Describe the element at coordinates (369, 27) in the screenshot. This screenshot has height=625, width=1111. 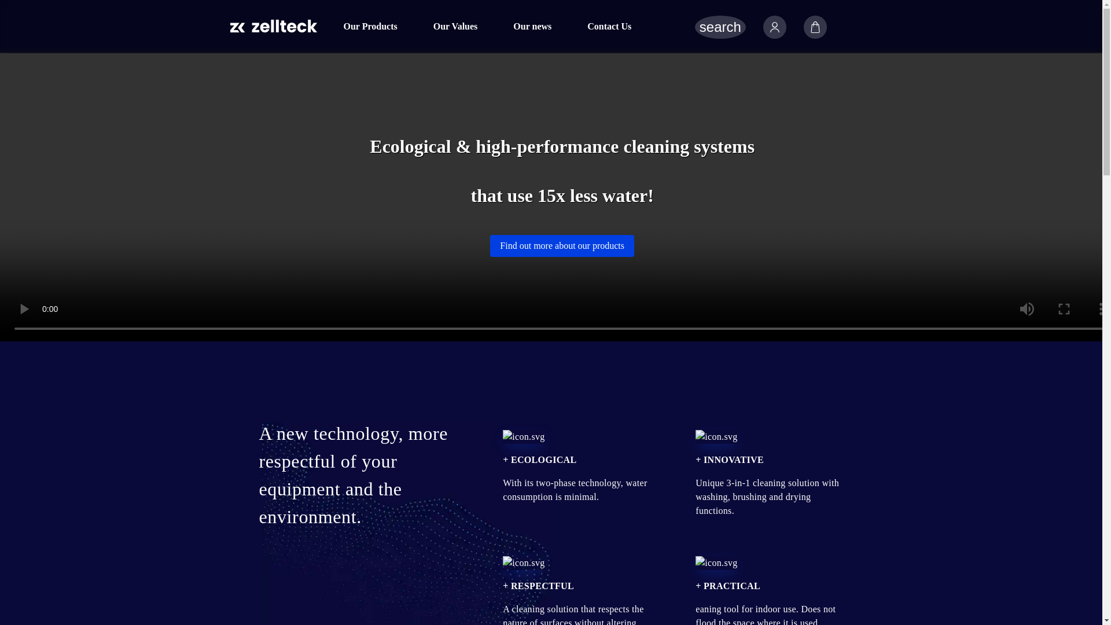
I see `Our Products` at that location.